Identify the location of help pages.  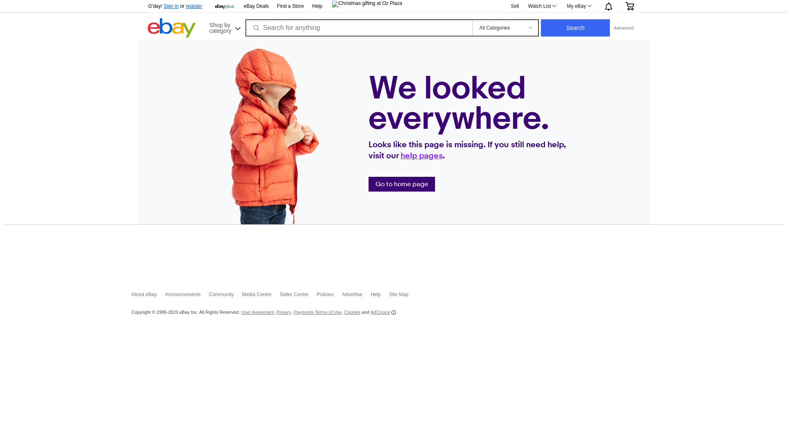
(422, 156).